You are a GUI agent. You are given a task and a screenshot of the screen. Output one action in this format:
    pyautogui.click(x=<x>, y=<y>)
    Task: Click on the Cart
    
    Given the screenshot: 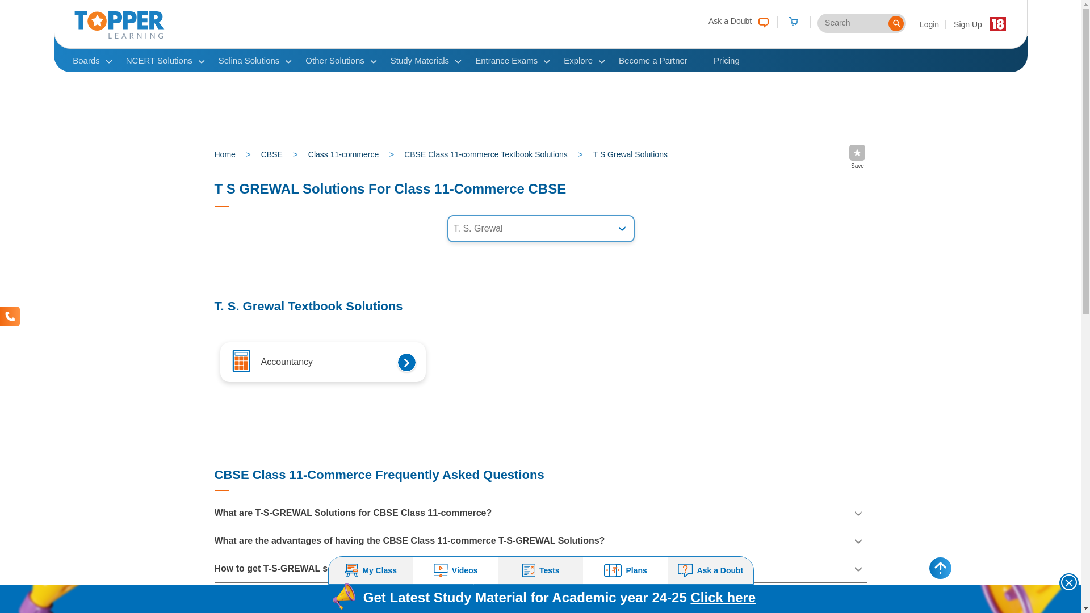 What is the action you would take?
    pyautogui.click(x=793, y=23)
    